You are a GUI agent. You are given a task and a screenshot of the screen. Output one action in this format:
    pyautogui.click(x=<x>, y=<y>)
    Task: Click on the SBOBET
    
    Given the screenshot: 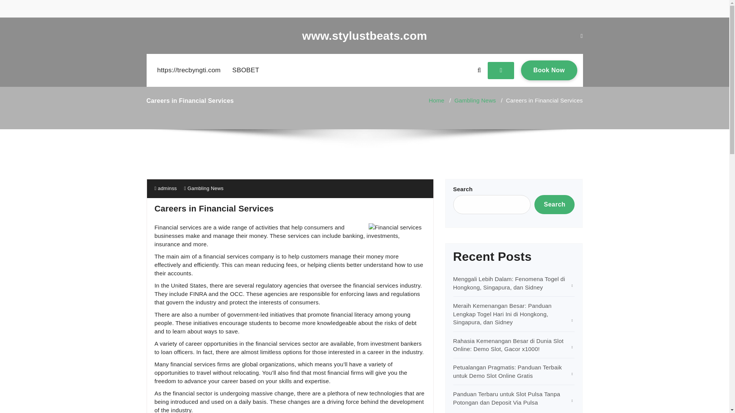 What is the action you would take?
    pyautogui.click(x=246, y=70)
    